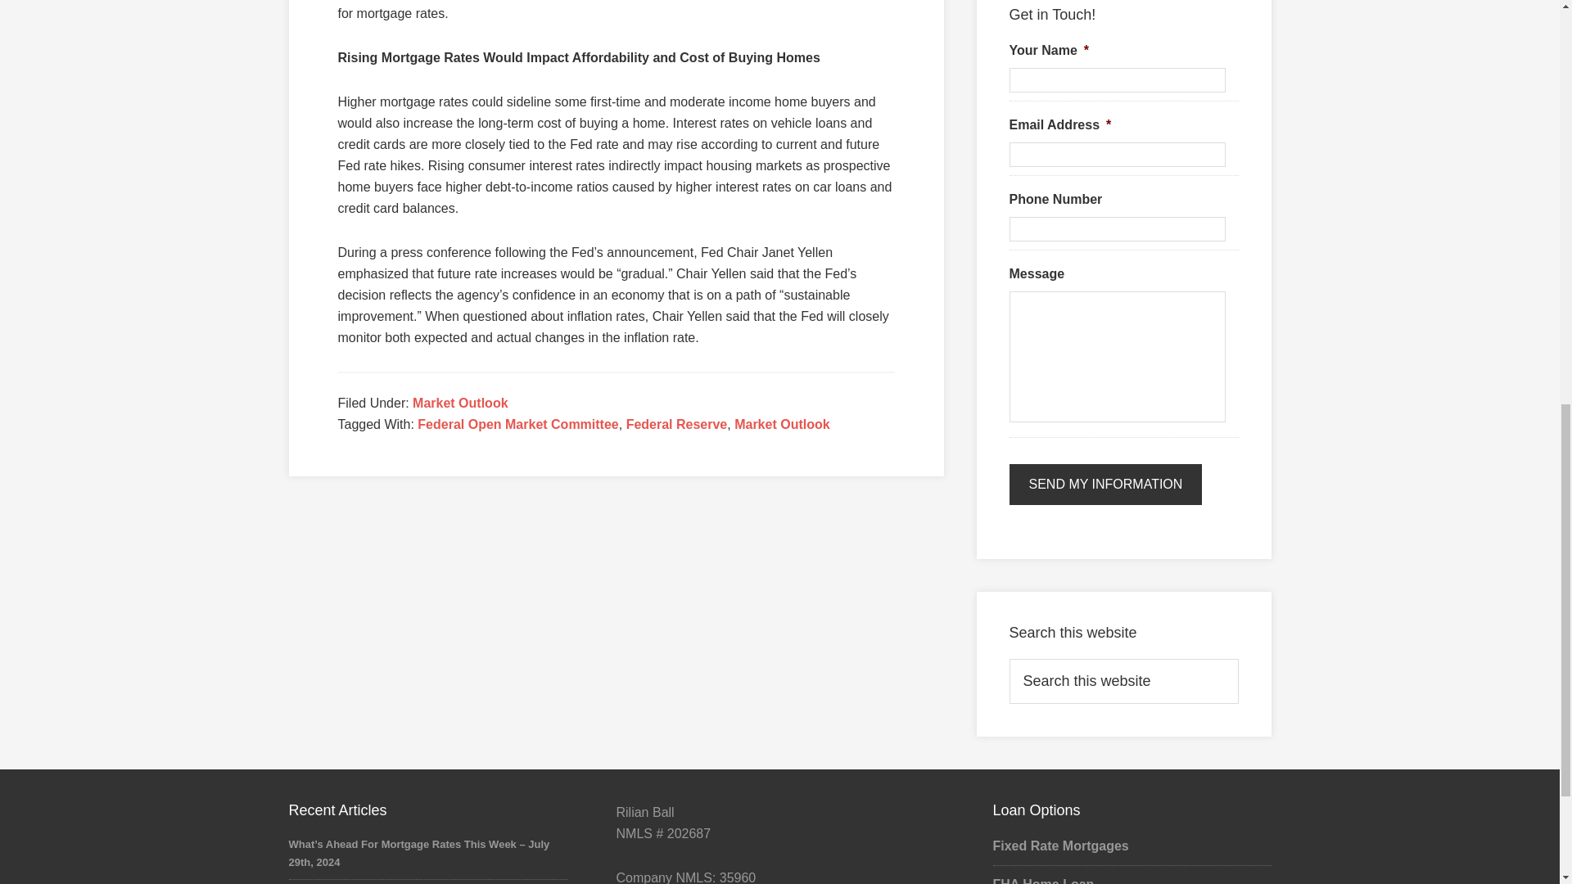 Image resolution: width=1572 pixels, height=884 pixels. I want to click on Federal Open Market Committee, so click(517, 424).